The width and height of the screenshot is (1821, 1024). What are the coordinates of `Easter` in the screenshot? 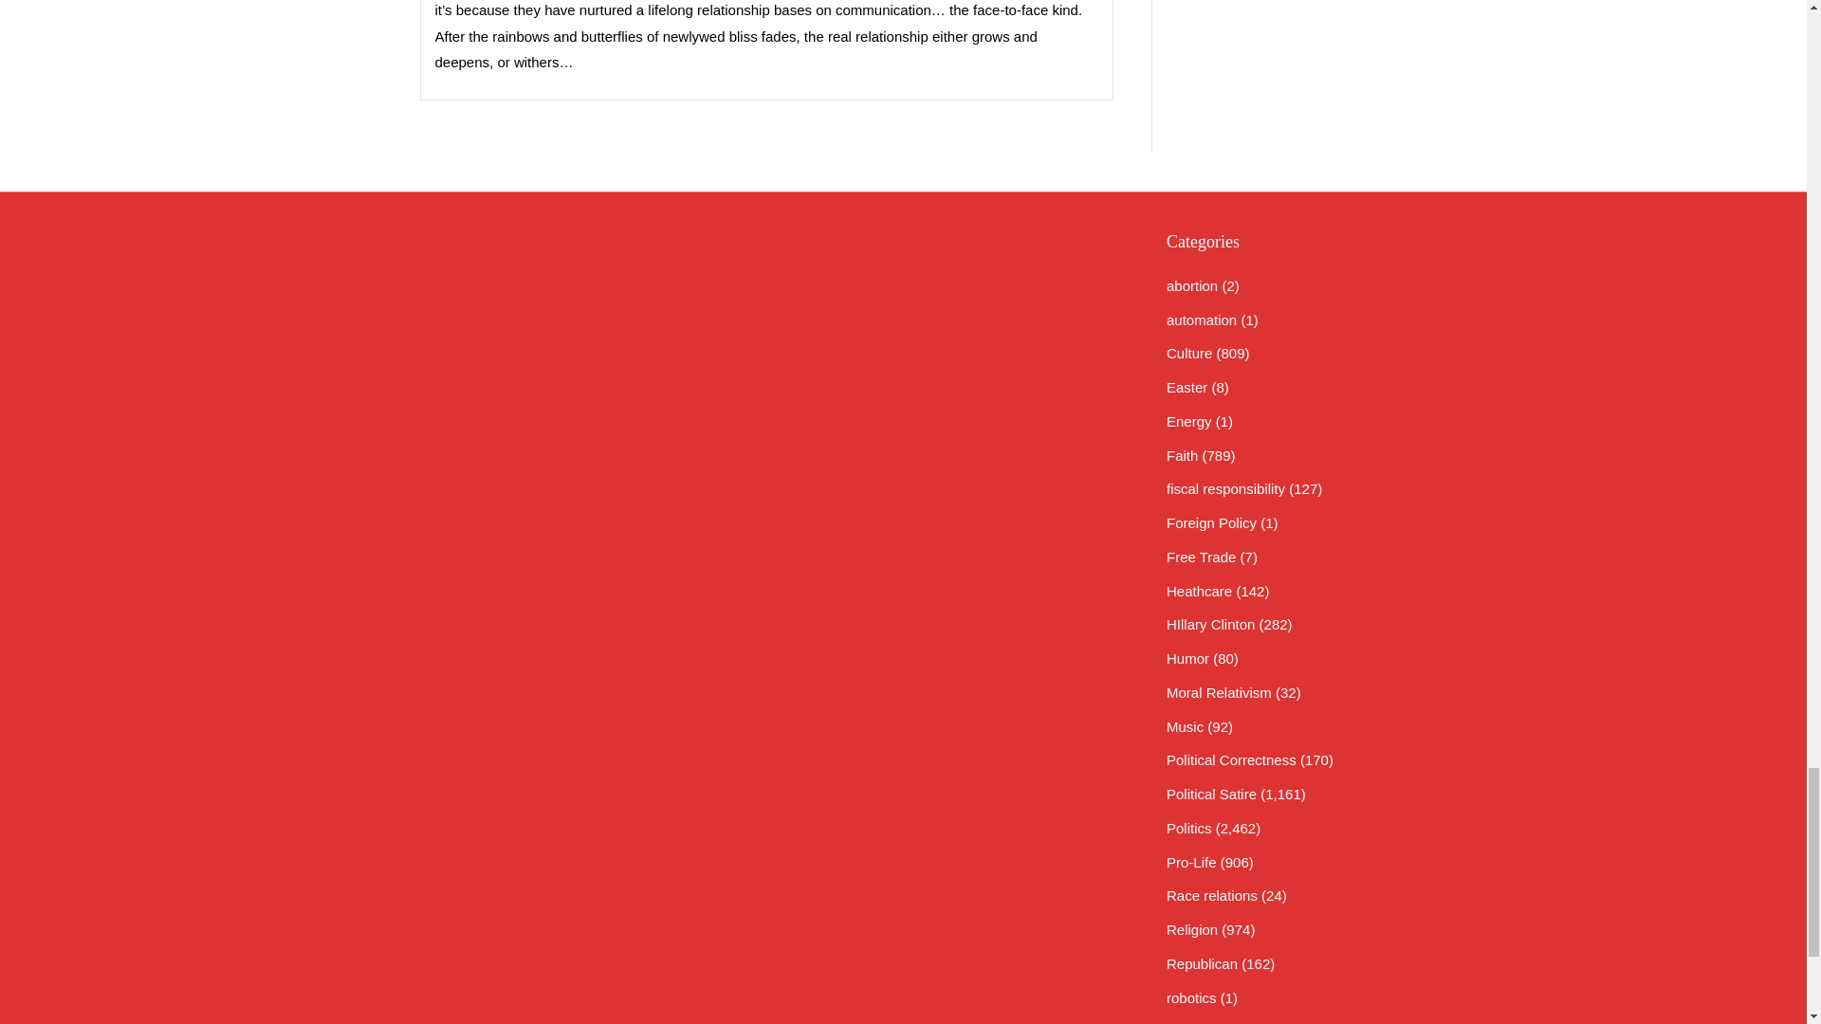 It's located at (1186, 387).